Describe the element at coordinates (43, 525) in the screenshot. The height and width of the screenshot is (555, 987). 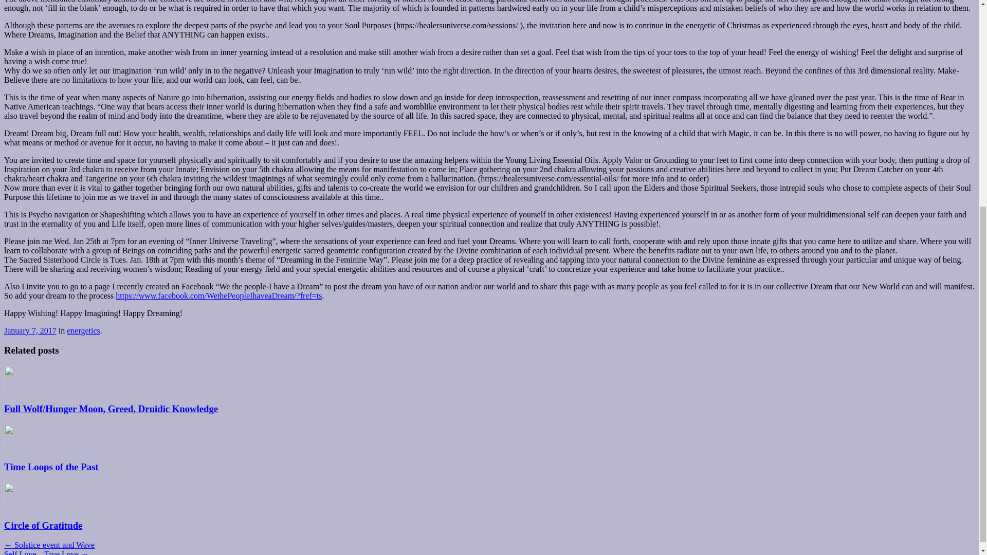
I see `Circle of Gratitude` at that location.